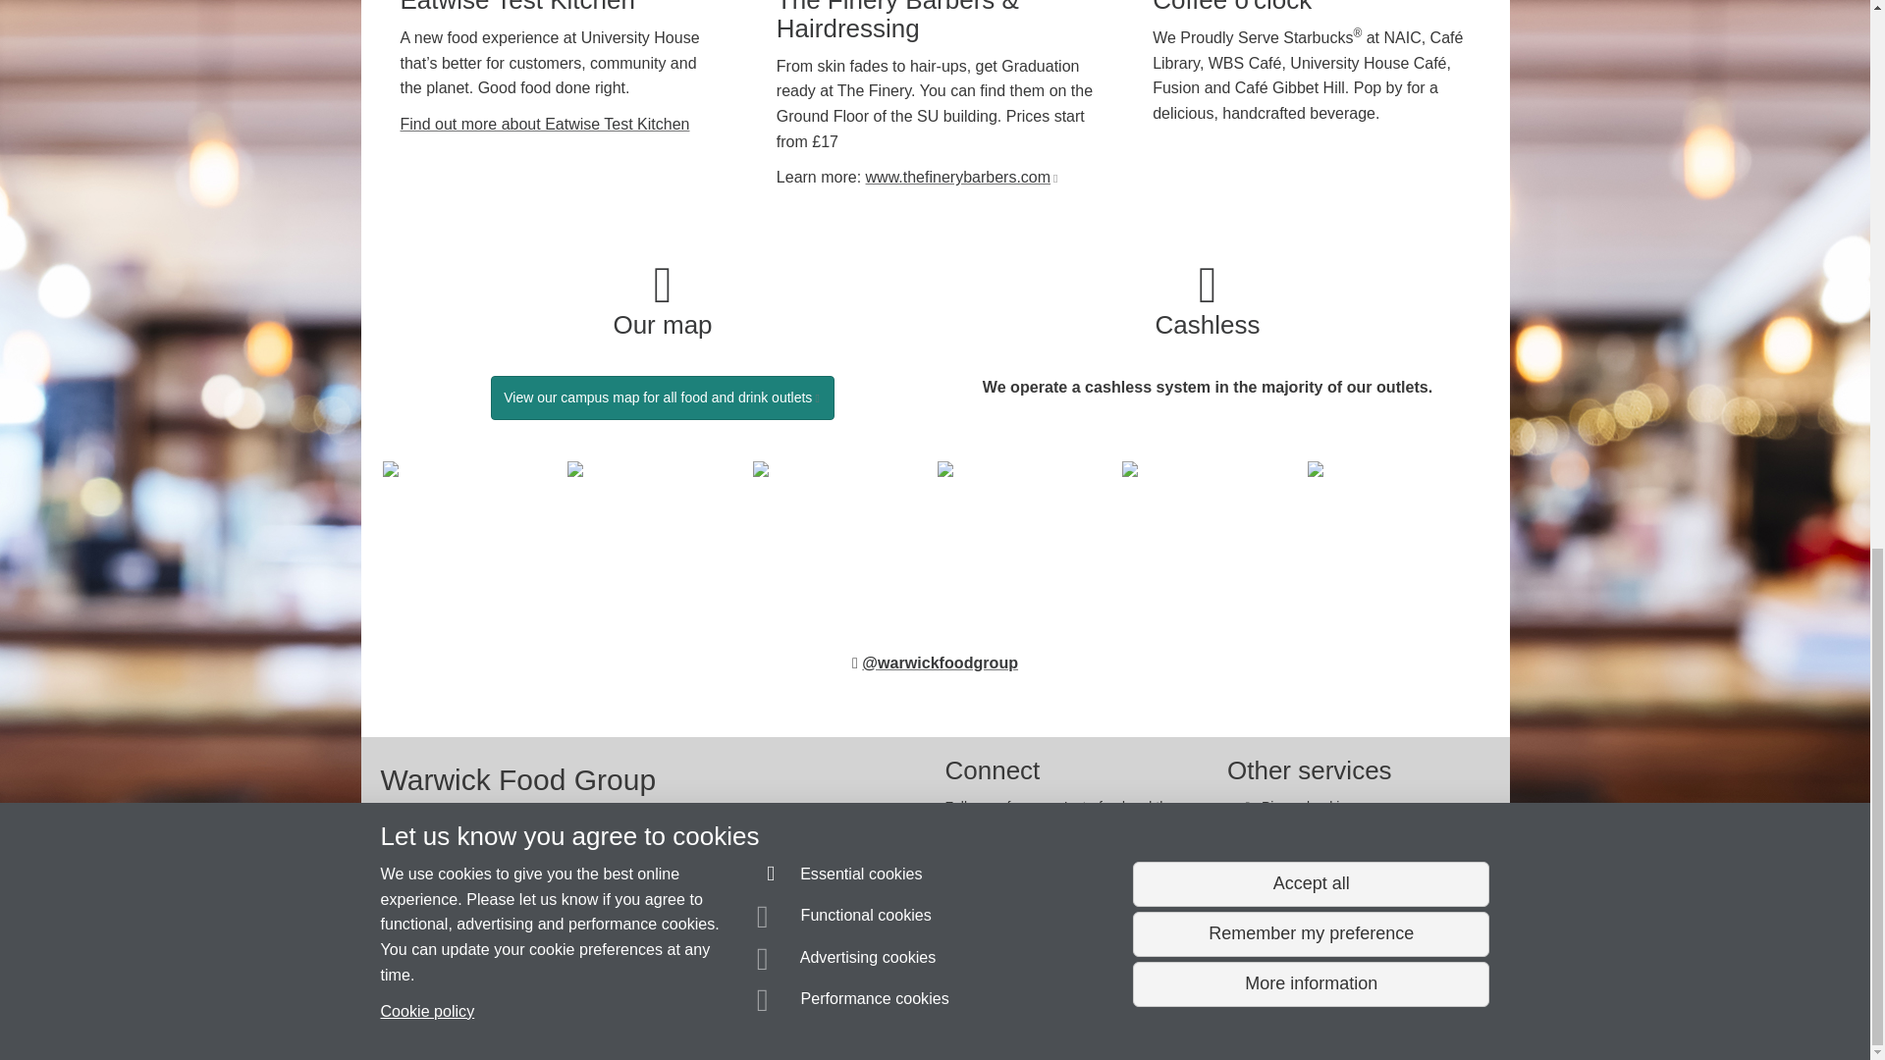 Image resolution: width=1885 pixels, height=1060 pixels. Describe the element at coordinates (473, 1010) in the screenshot. I see `Piazza bookings` at that location.